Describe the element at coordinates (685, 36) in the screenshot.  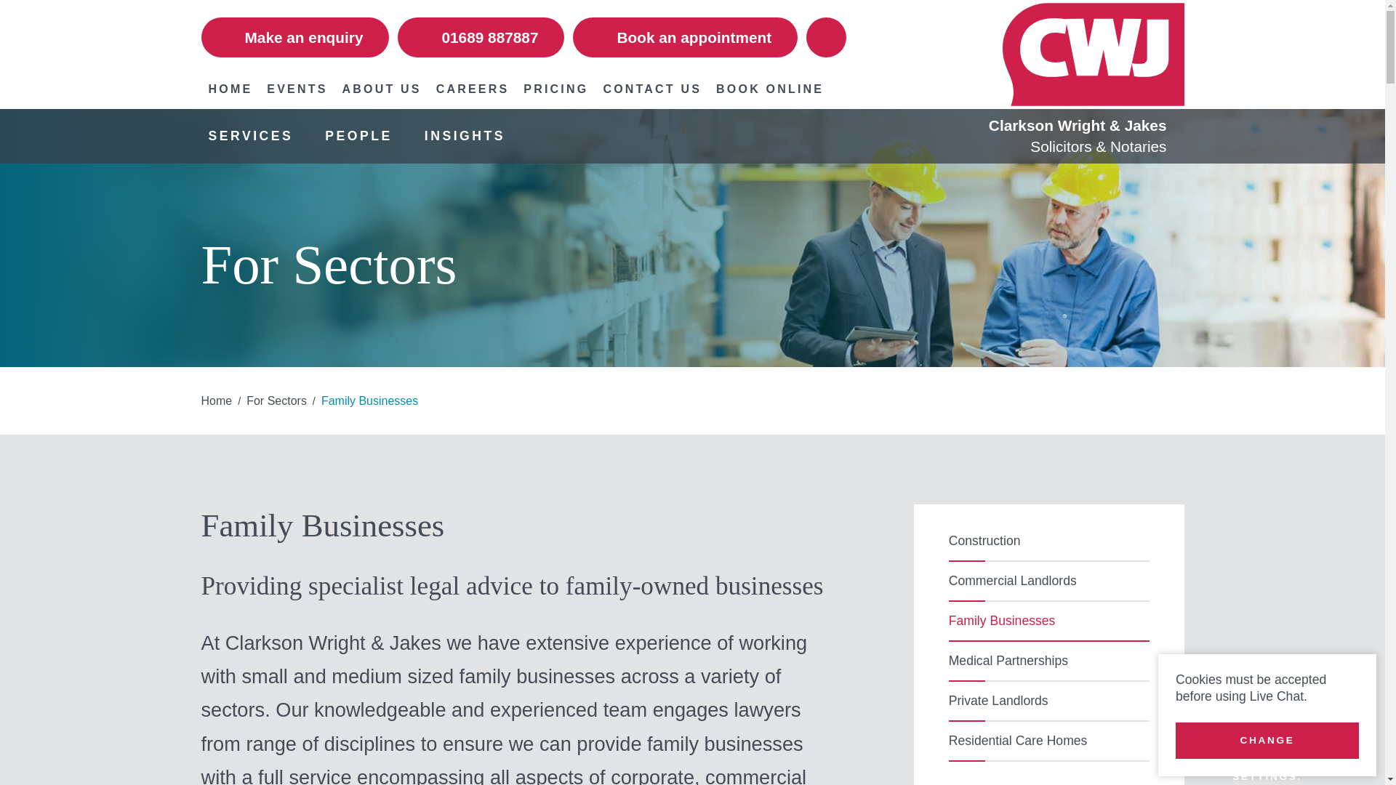
I see `Book an appointment` at that location.